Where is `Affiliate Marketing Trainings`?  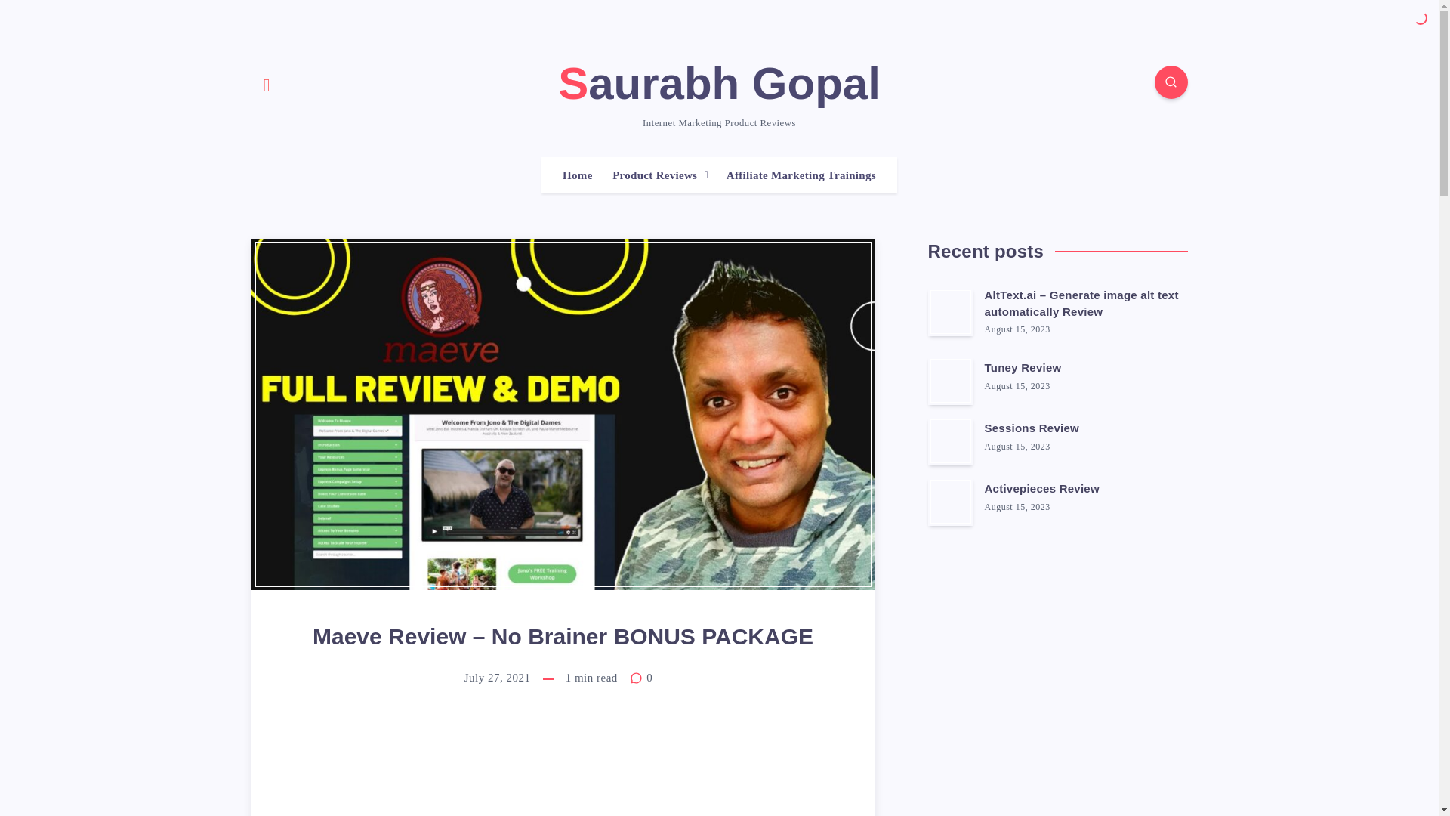 Affiliate Marketing Trainings is located at coordinates (801, 175).